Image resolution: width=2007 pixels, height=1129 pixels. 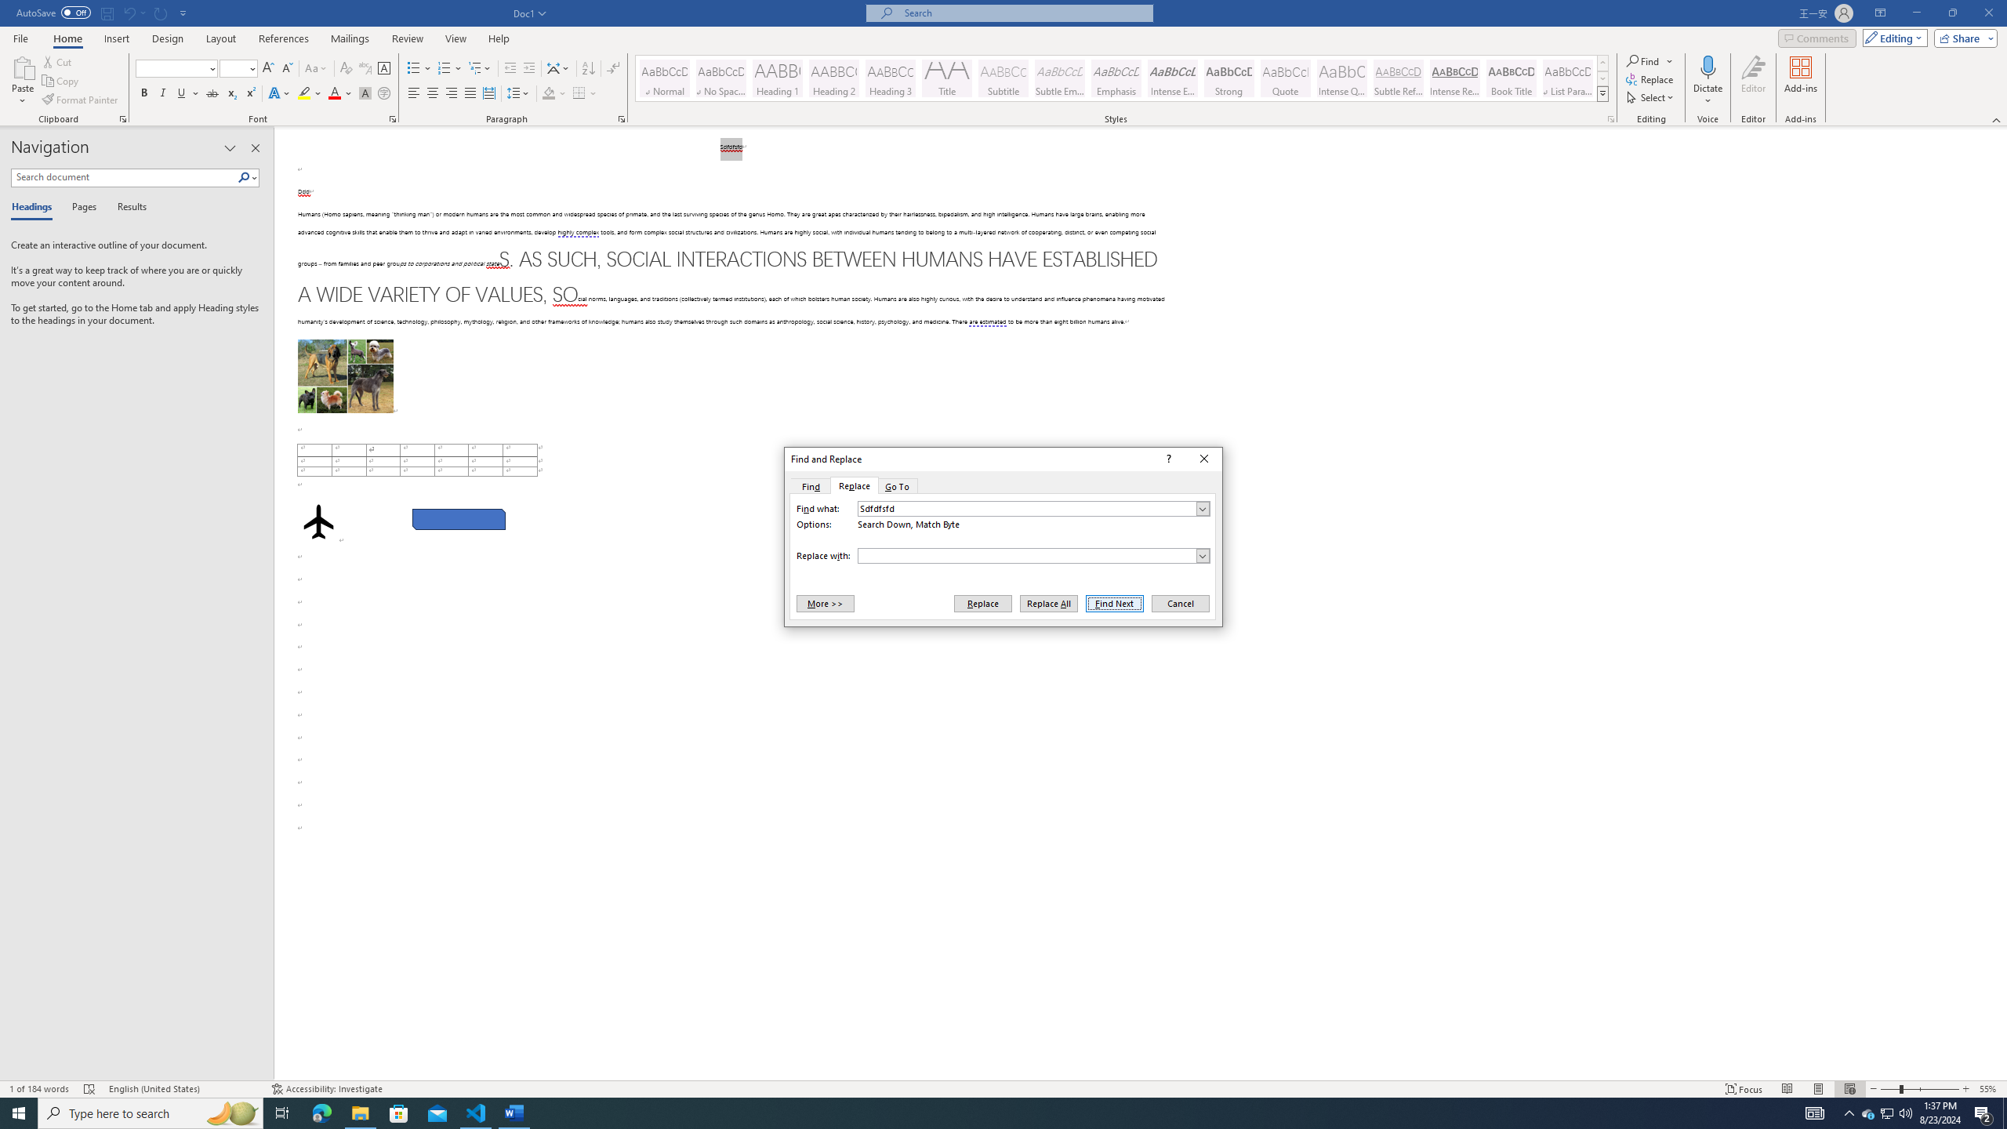 I want to click on Headings, so click(x=34, y=208).